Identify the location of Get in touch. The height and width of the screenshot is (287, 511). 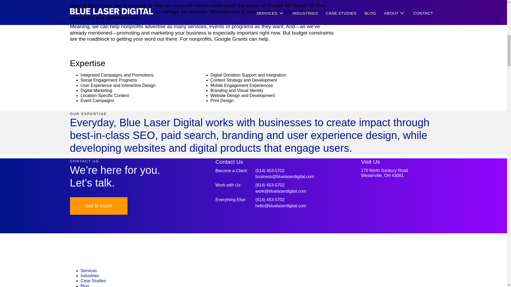
(98, 206).